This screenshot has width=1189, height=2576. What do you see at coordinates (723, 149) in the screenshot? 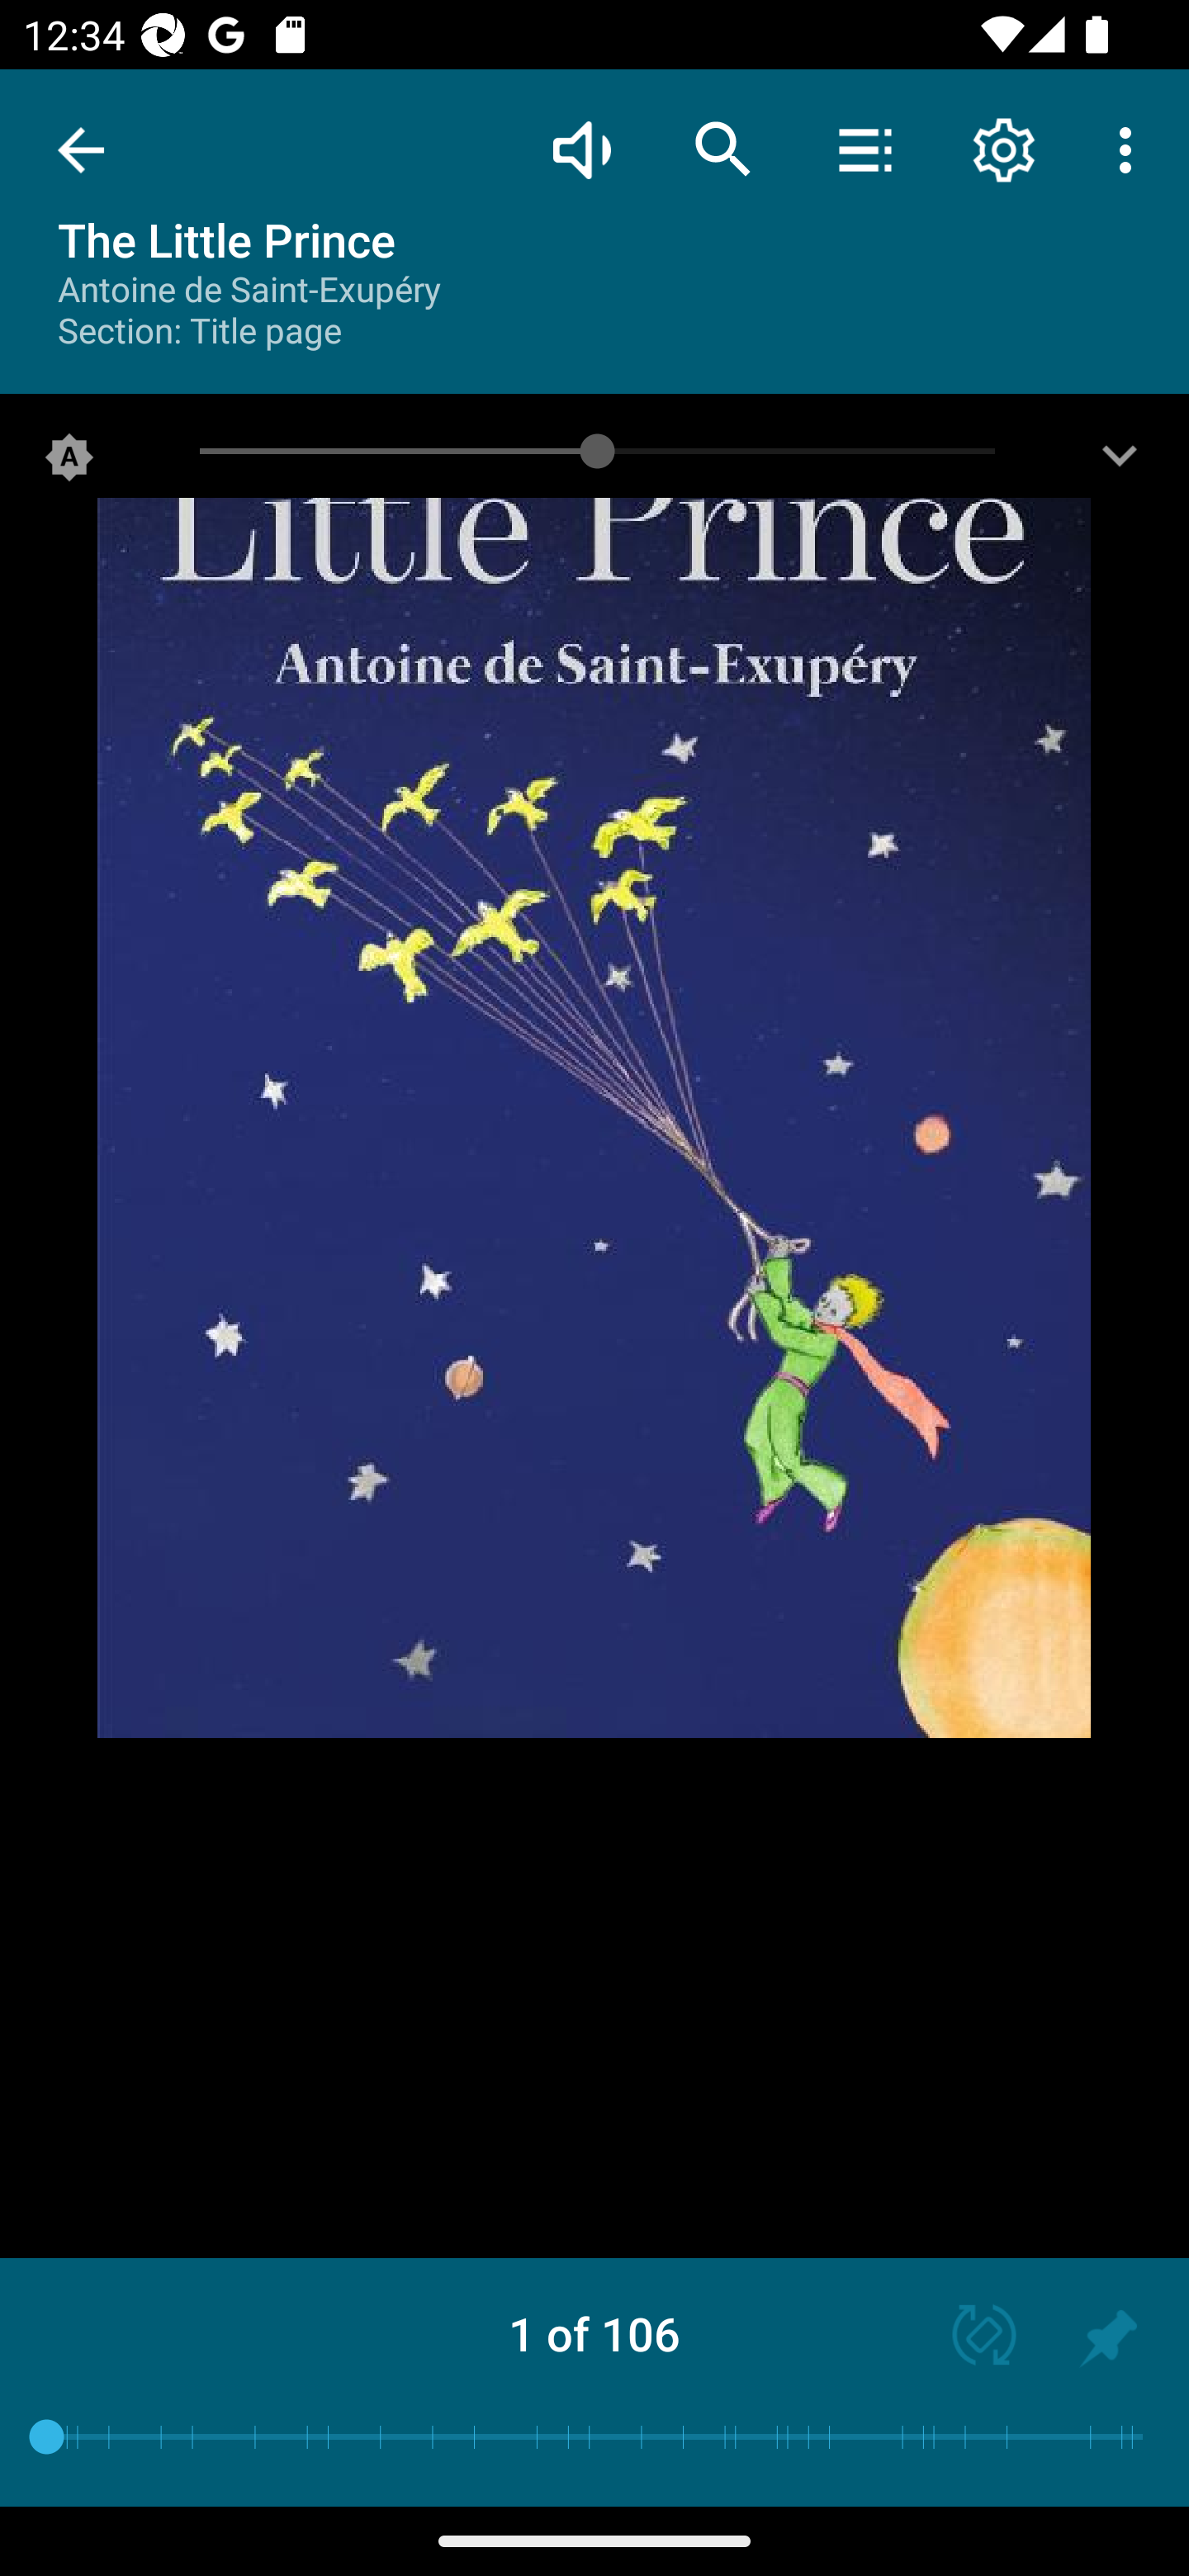
I see `Text search` at bounding box center [723, 149].